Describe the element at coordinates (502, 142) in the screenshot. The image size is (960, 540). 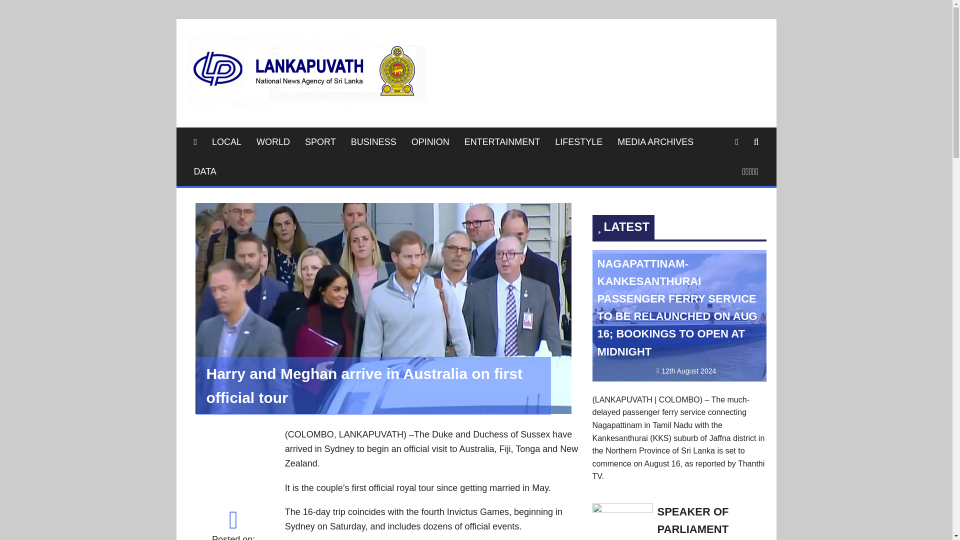
I see `ENTERTAINMENT` at that location.